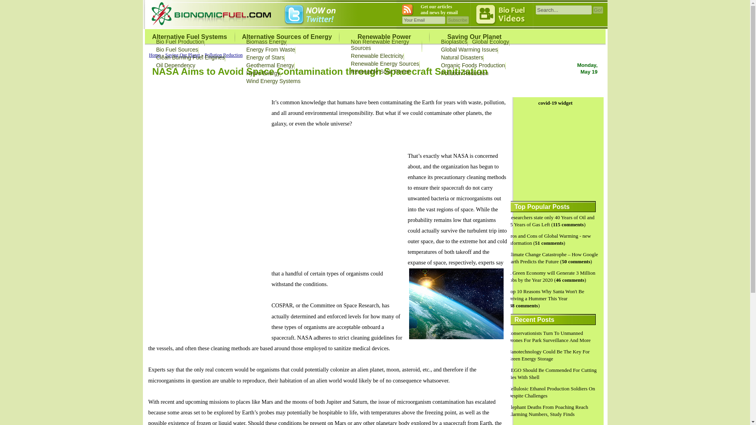 The height and width of the screenshot is (425, 756). Describe the element at coordinates (271, 49) in the screenshot. I see `Energy From Waste` at that location.